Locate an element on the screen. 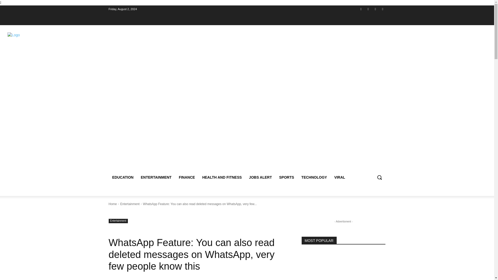 The image size is (498, 280). Facebook is located at coordinates (361, 9).